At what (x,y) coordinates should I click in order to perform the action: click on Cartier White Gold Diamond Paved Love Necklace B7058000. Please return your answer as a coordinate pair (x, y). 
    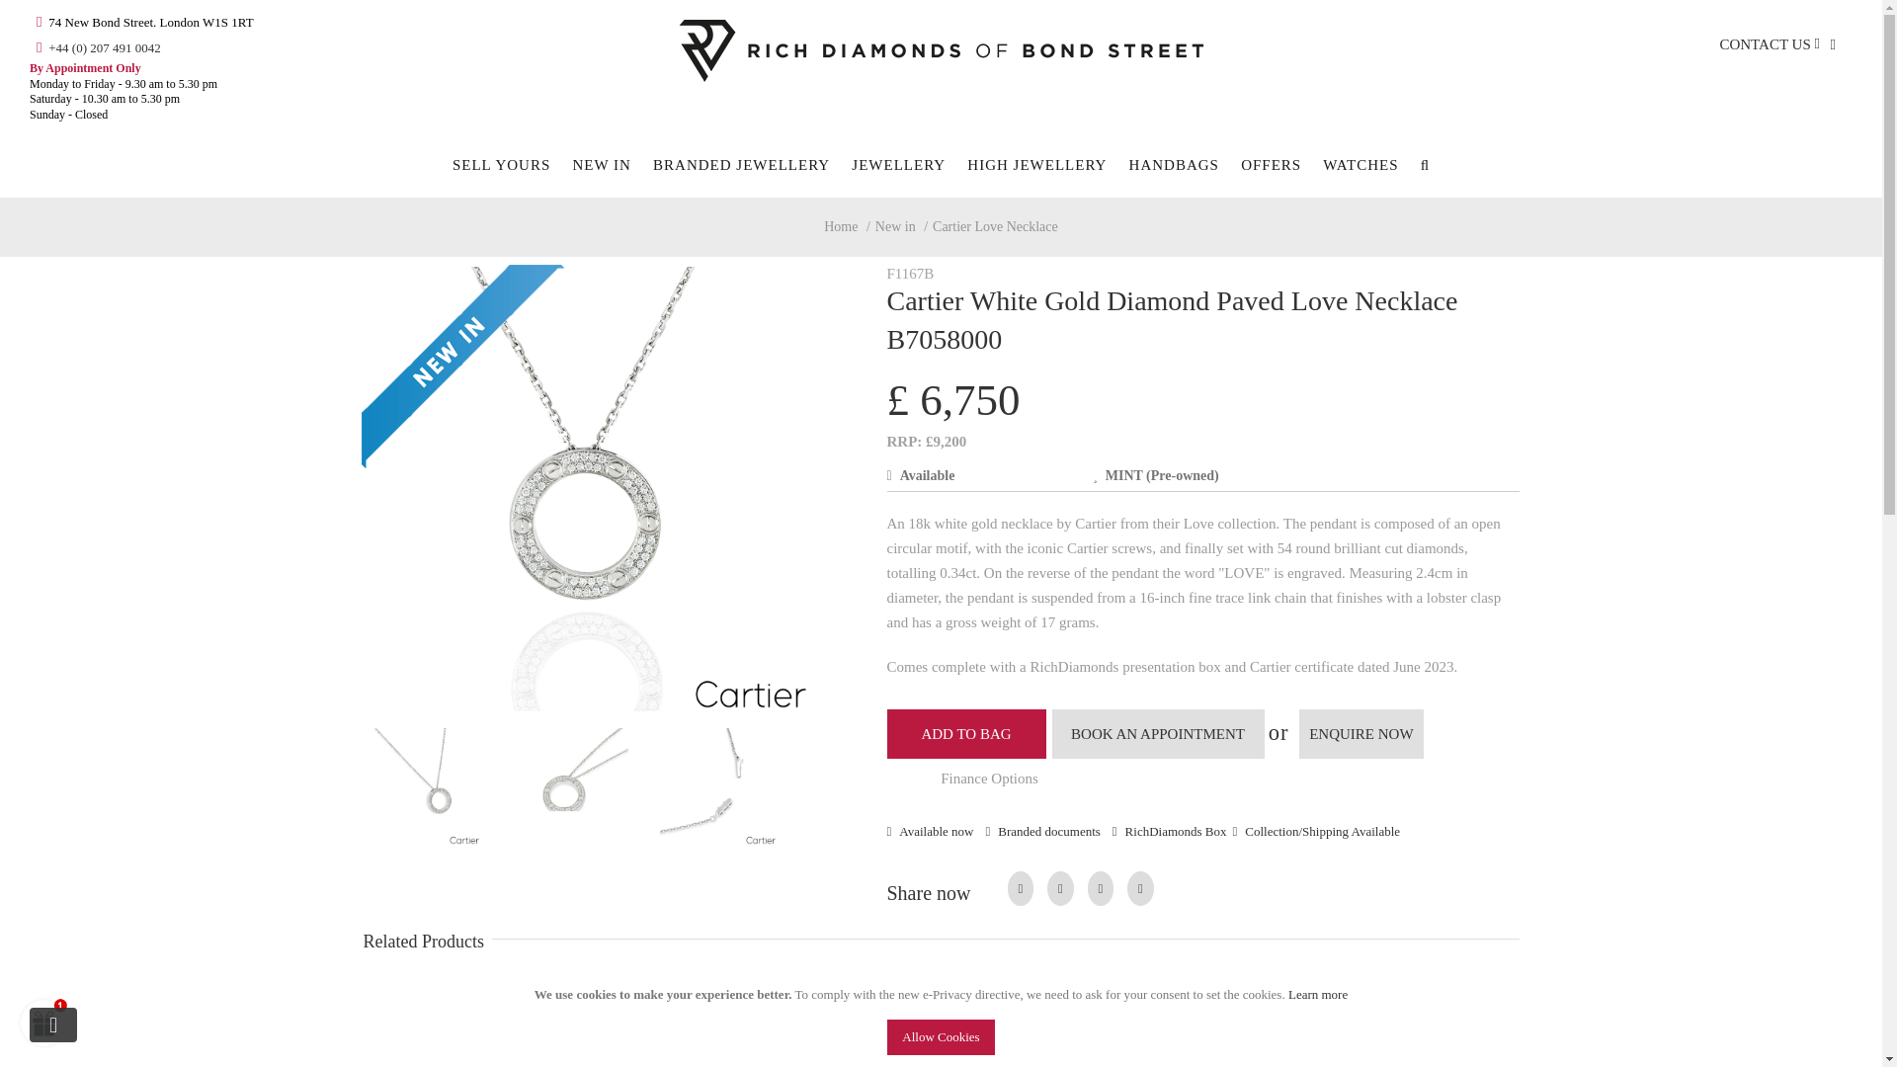
    Looking at the image, I should click on (586, 790).